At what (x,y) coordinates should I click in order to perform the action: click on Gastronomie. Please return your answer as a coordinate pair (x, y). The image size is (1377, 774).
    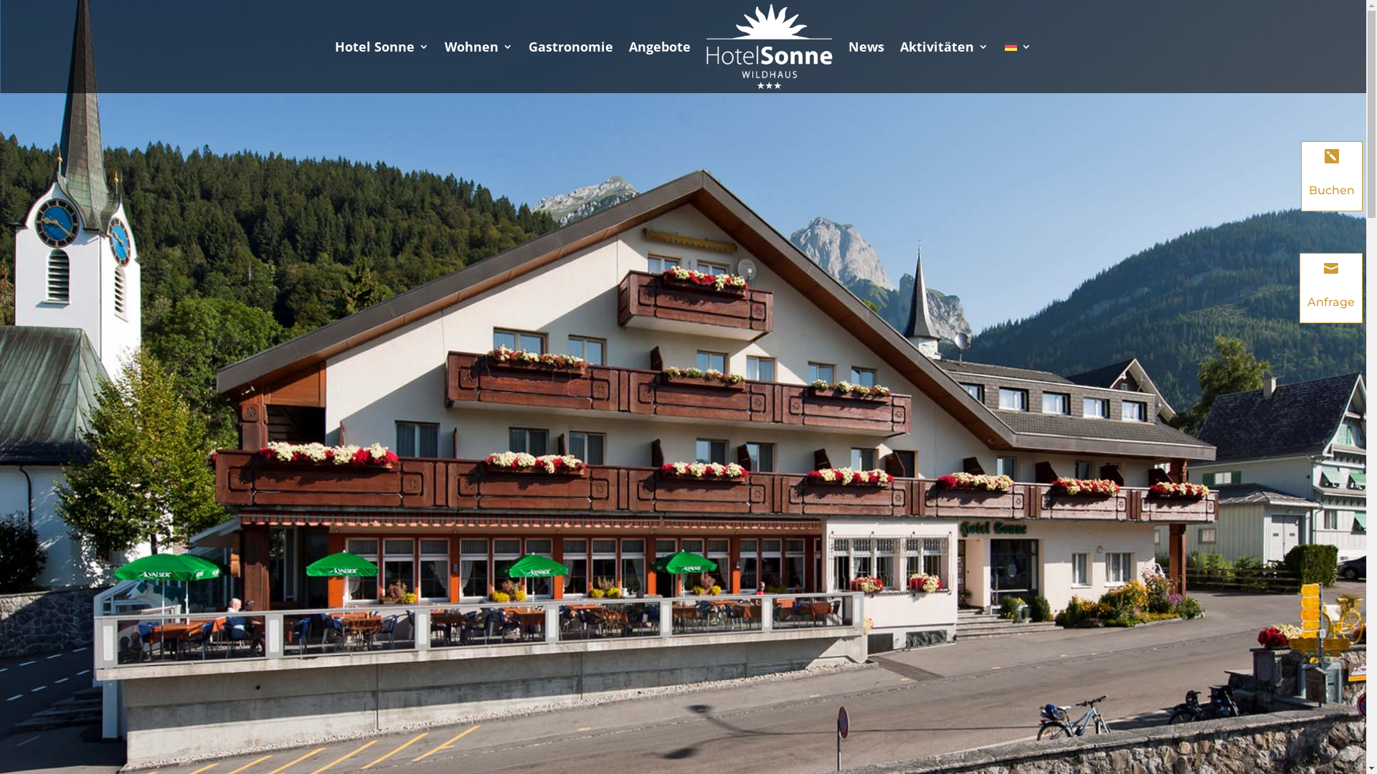
    Looking at the image, I should click on (570, 47).